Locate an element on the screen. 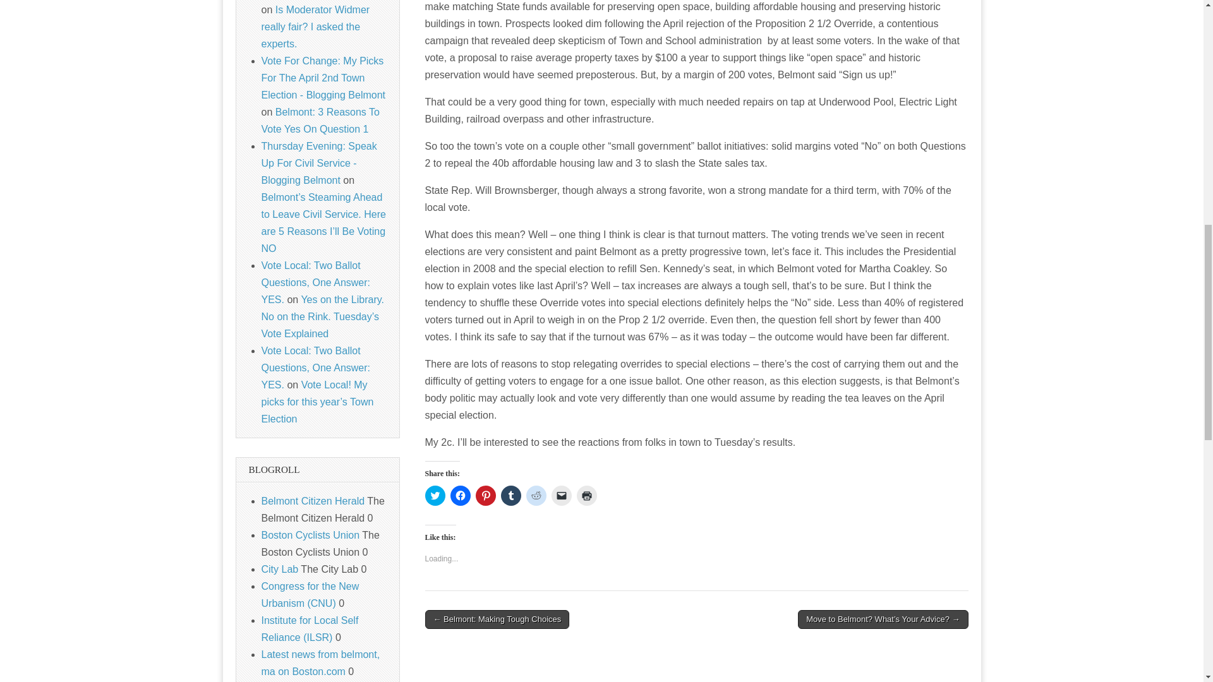 Image resolution: width=1213 pixels, height=682 pixels. The City Lab is located at coordinates (280, 570).